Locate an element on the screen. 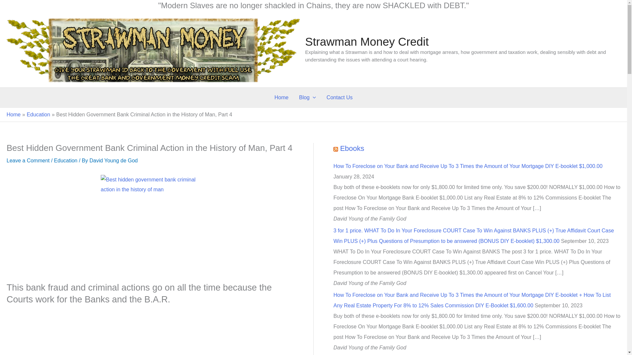  Education is located at coordinates (38, 114).